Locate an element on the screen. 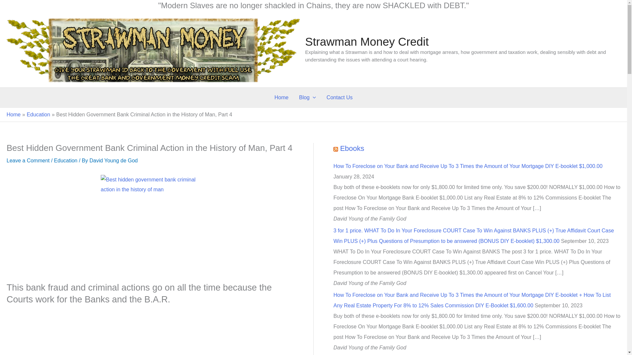  Education is located at coordinates (38, 114).